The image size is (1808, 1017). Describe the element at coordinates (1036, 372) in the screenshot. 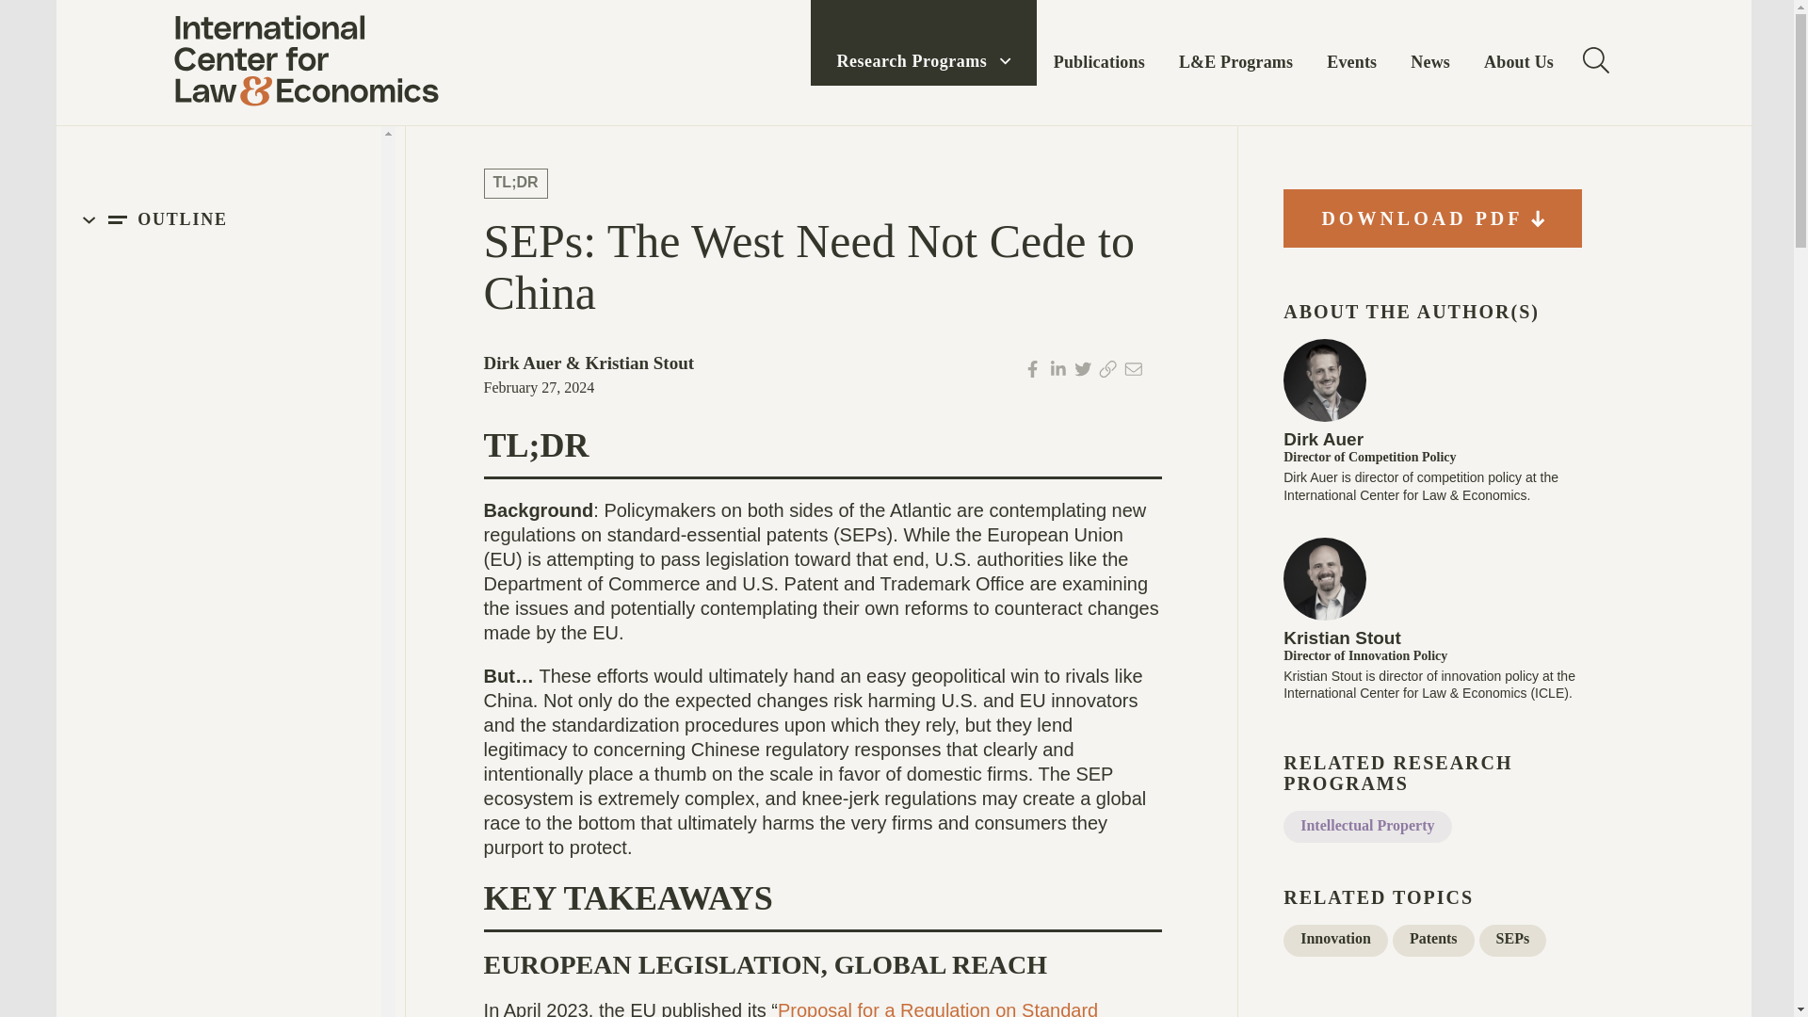

I see `Share via facebook` at that location.